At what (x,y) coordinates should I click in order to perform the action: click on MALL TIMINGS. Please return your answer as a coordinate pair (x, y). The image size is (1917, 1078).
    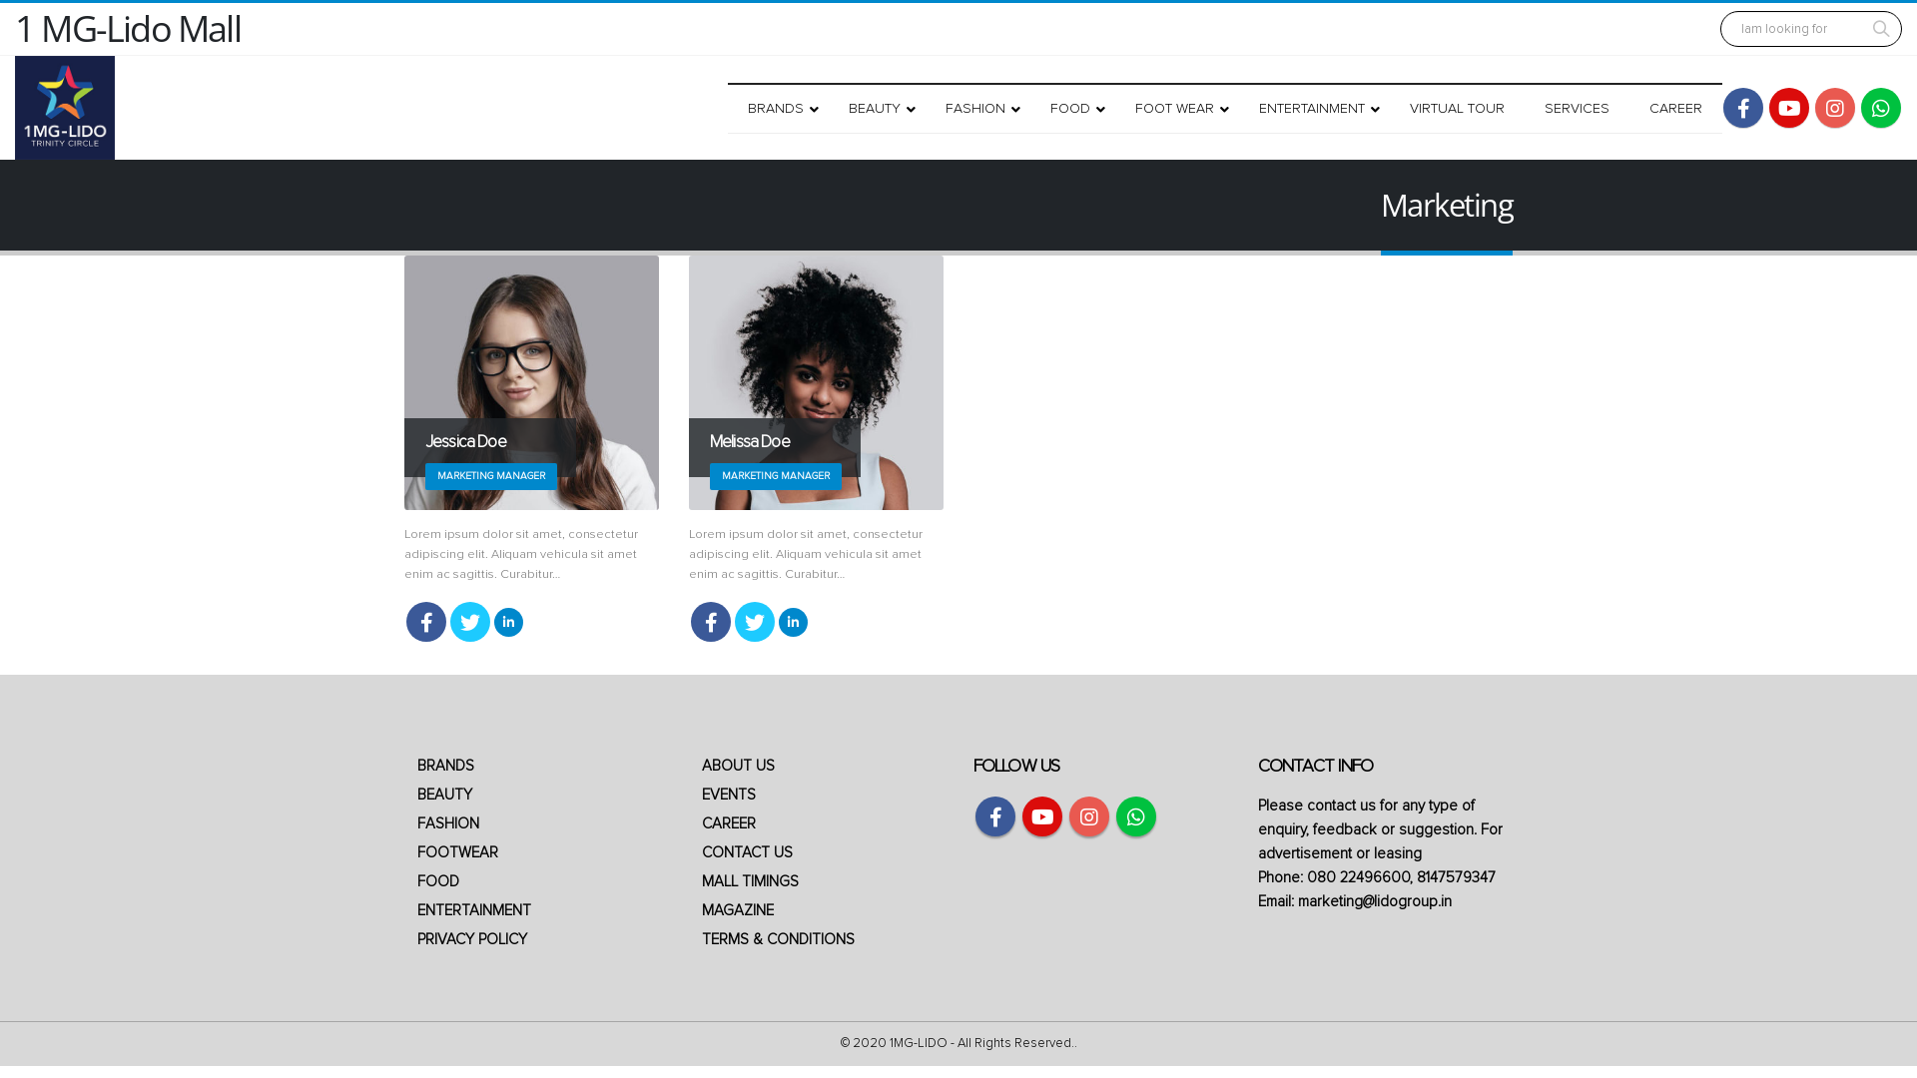
    Looking at the image, I should click on (751, 882).